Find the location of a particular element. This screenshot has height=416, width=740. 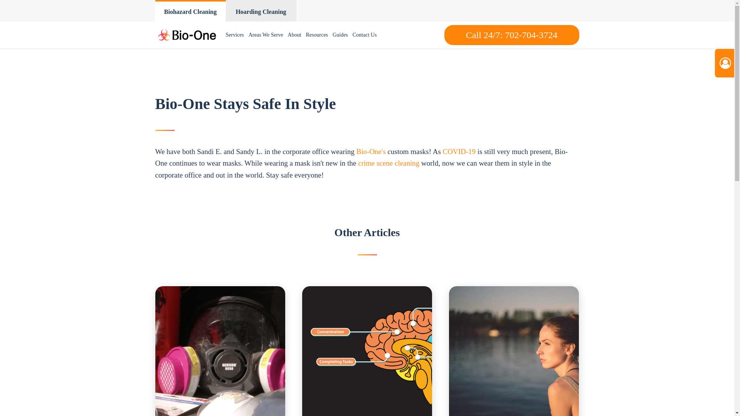

Resources is located at coordinates (317, 35).